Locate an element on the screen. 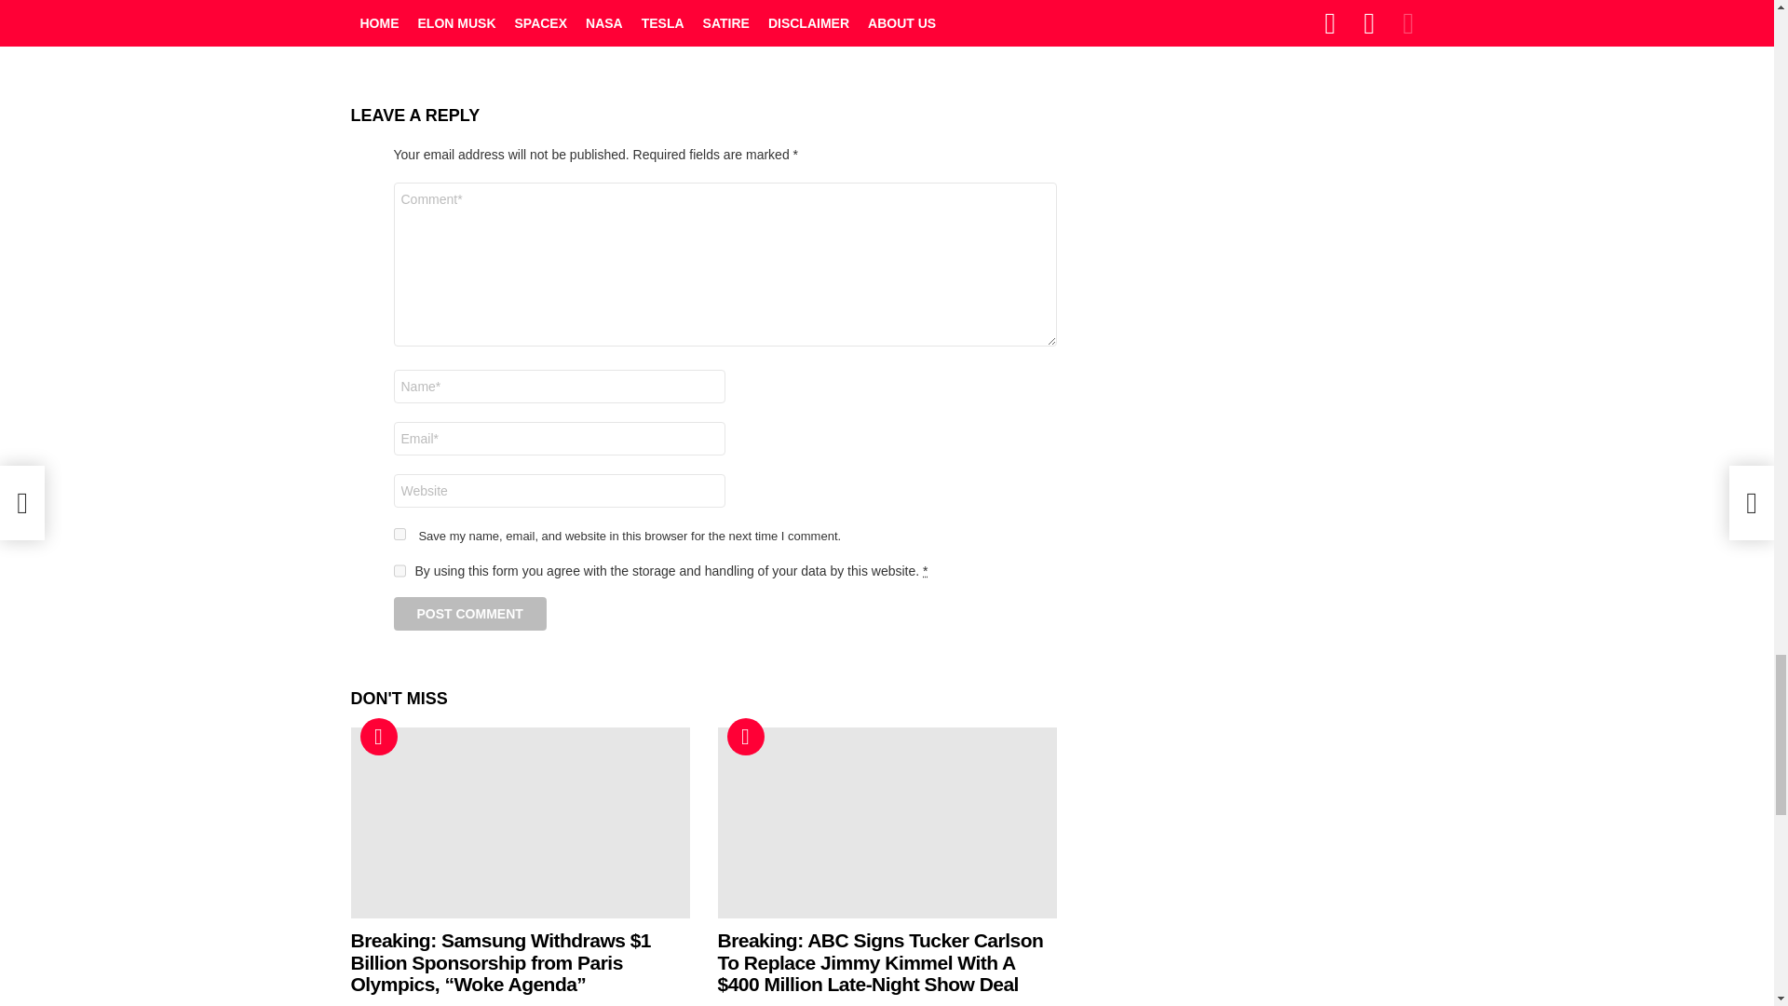 Image resolution: width=1788 pixels, height=1006 pixels. Hot is located at coordinates (744, 737).